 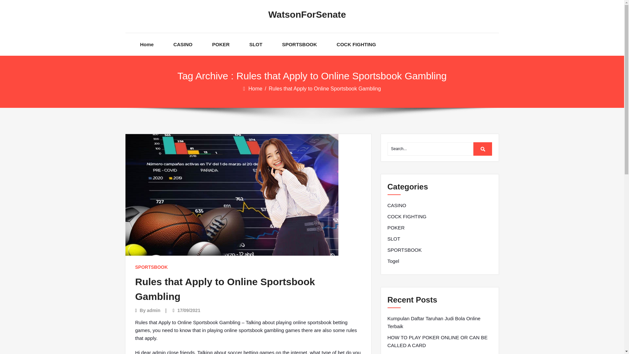 I want to click on HOW TO PLAY POKER ONLINE OR CAN BE CALLED A CARD, so click(x=440, y=342).